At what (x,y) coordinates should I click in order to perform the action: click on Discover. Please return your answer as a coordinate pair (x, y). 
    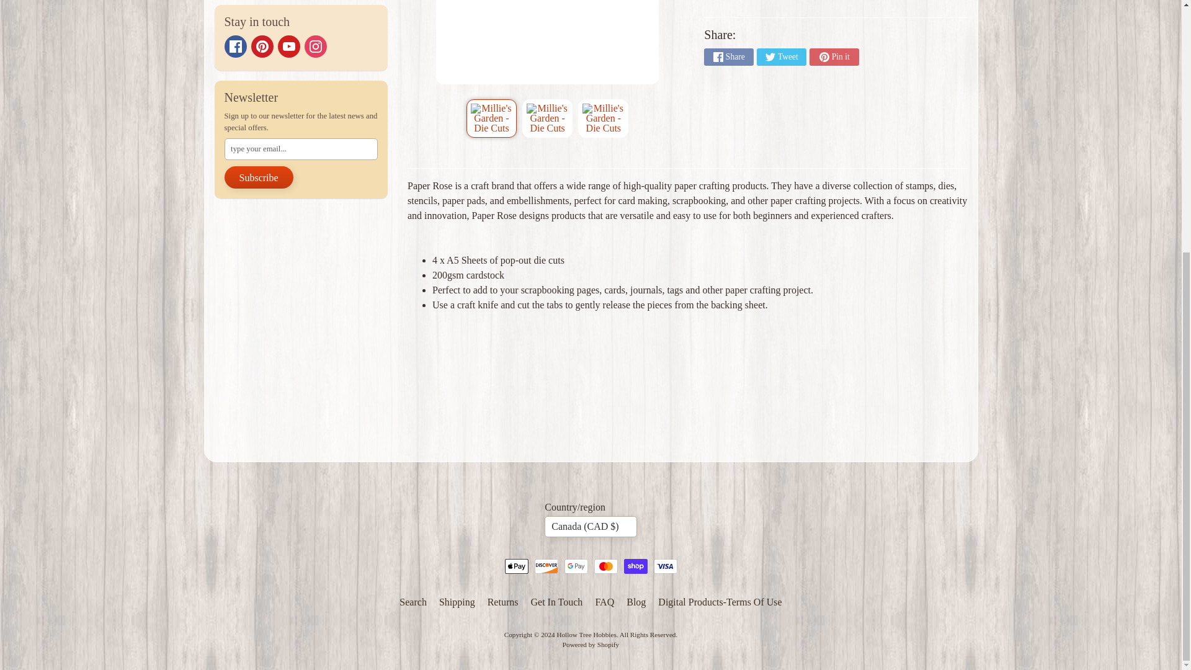
    Looking at the image, I should click on (546, 566).